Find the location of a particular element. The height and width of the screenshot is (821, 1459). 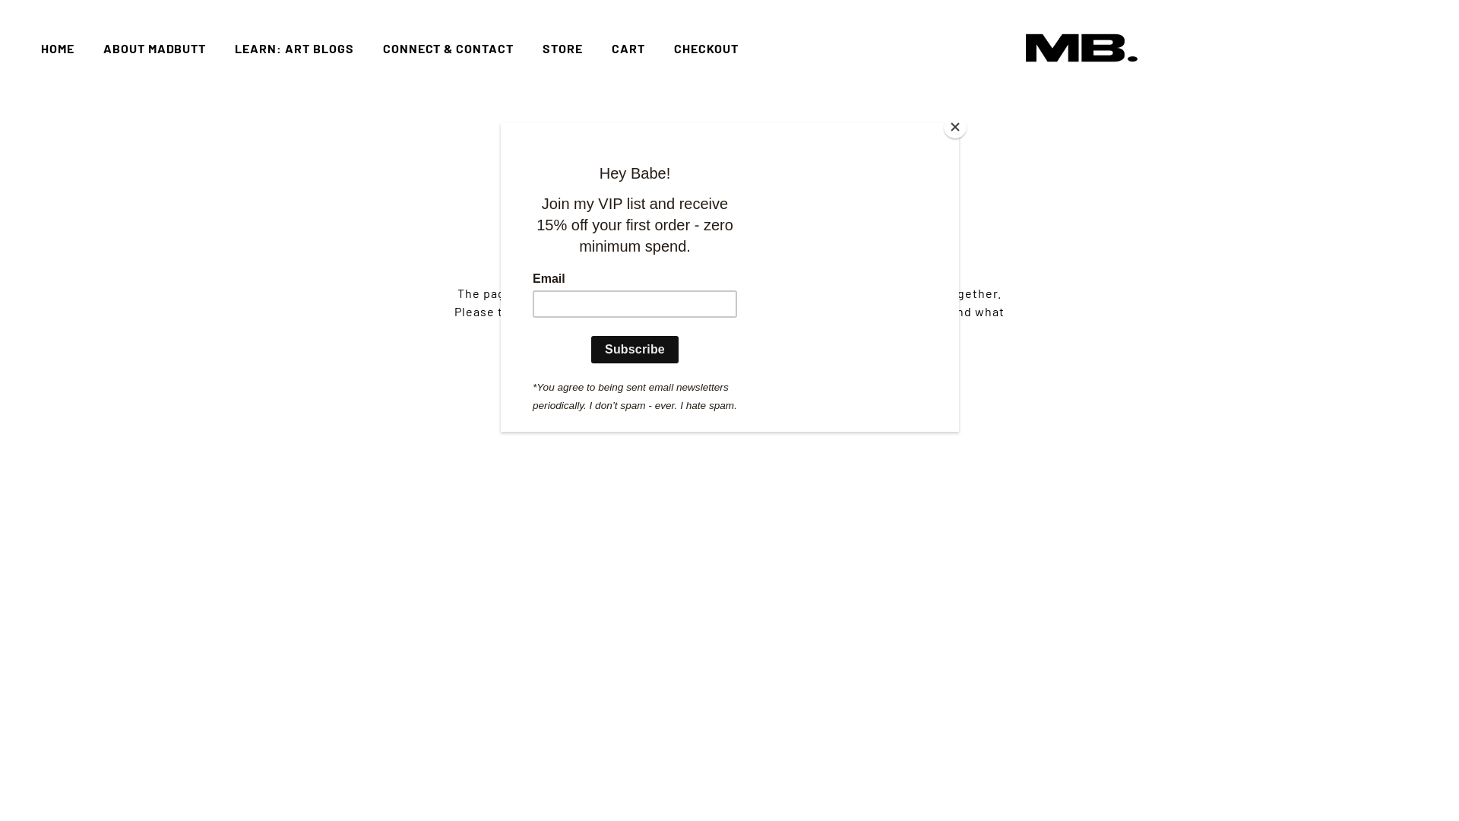

ABOUT MADBUTT is located at coordinates (155, 49).